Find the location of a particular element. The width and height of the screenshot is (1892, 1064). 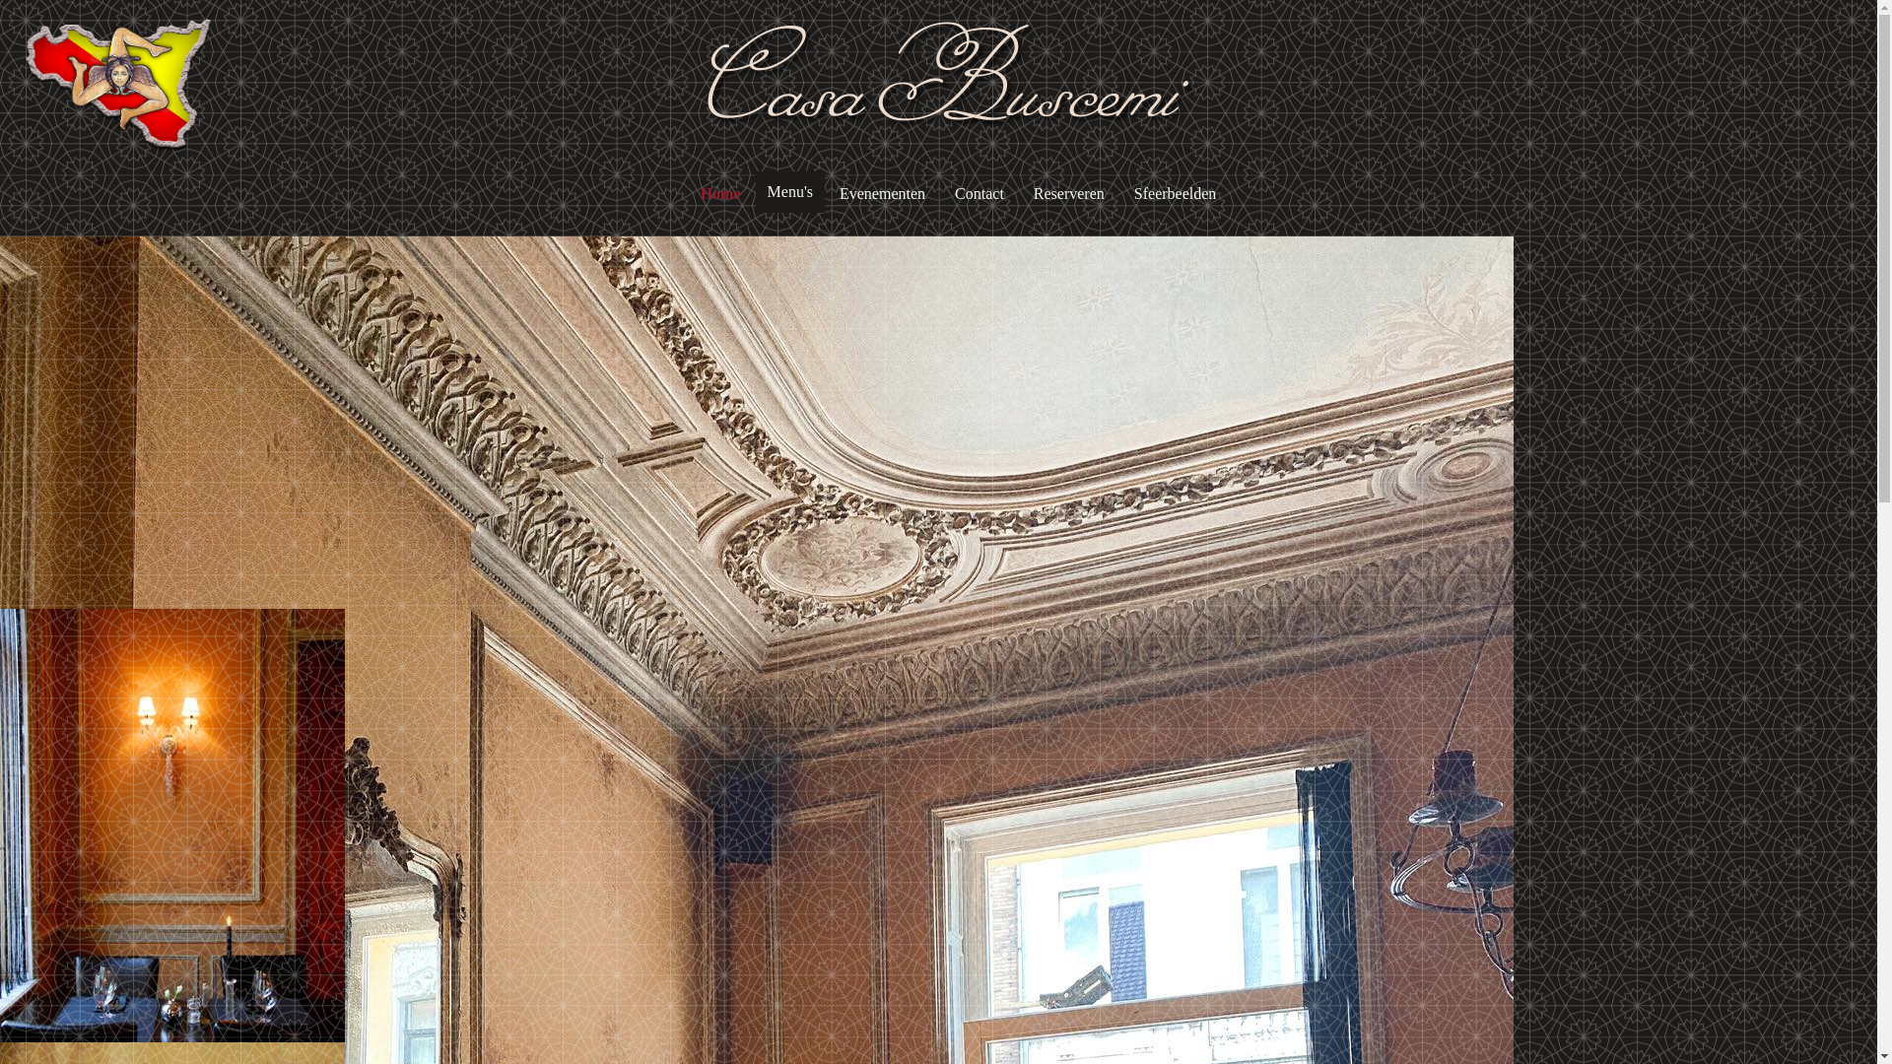

Reserveren is located at coordinates (1069, 194).